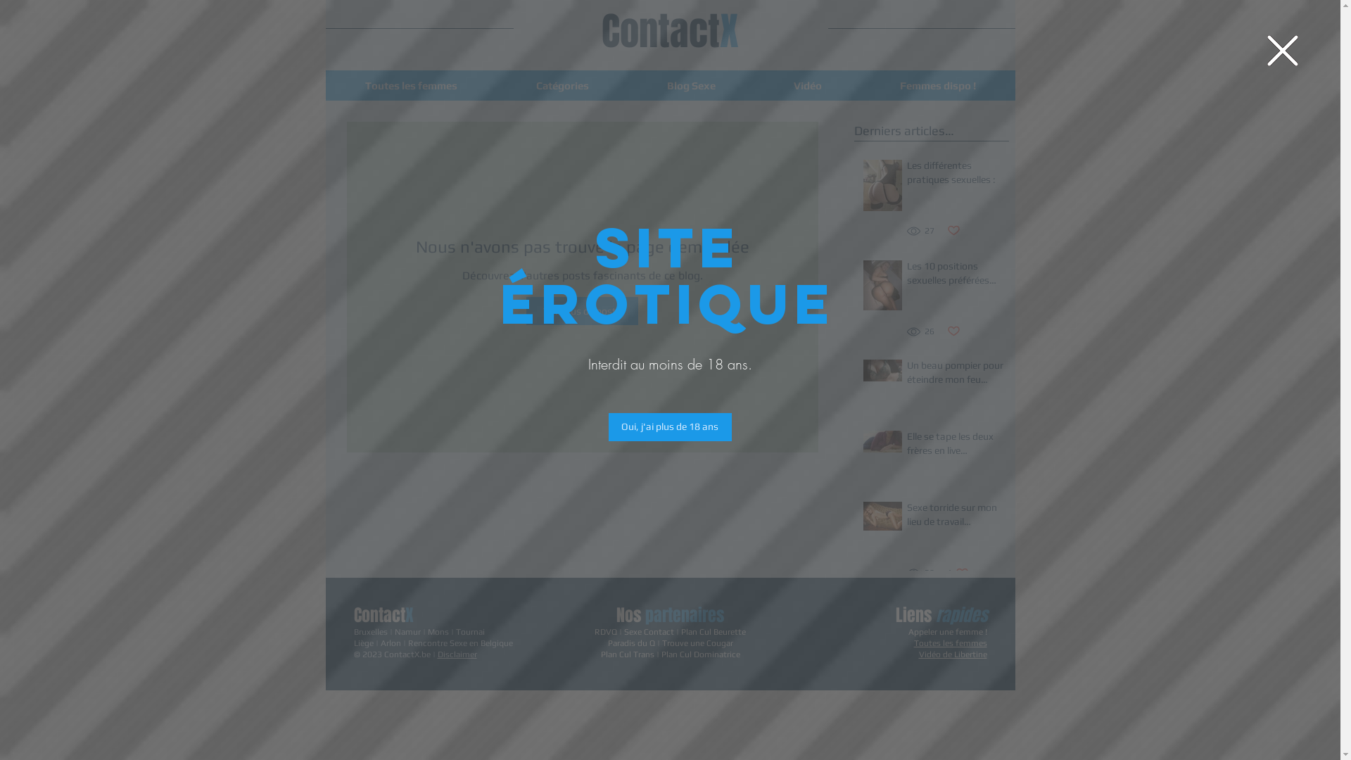  What do you see at coordinates (411, 86) in the screenshot?
I see `Toutes les femmes` at bounding box center [411, 86].